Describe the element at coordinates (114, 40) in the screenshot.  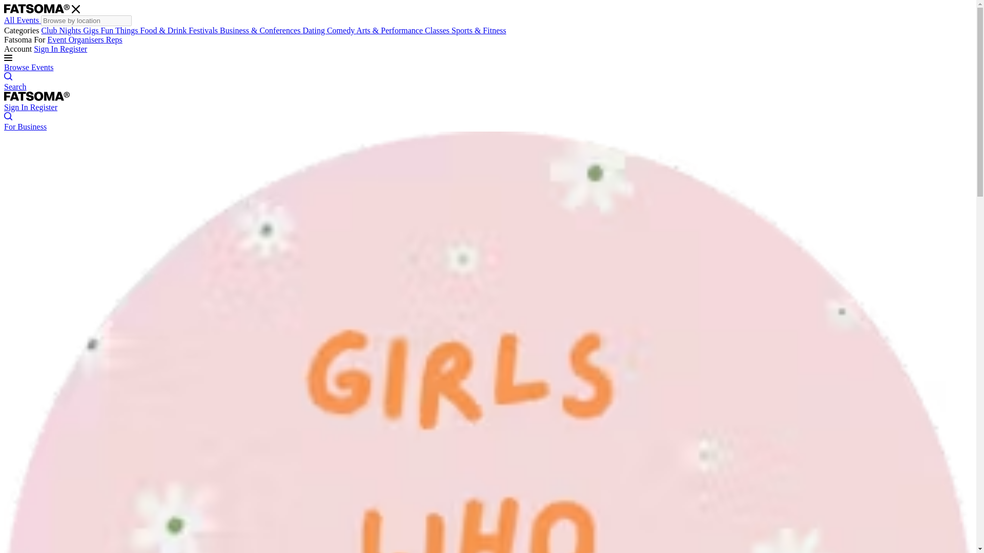
I see `Reps` at that location.